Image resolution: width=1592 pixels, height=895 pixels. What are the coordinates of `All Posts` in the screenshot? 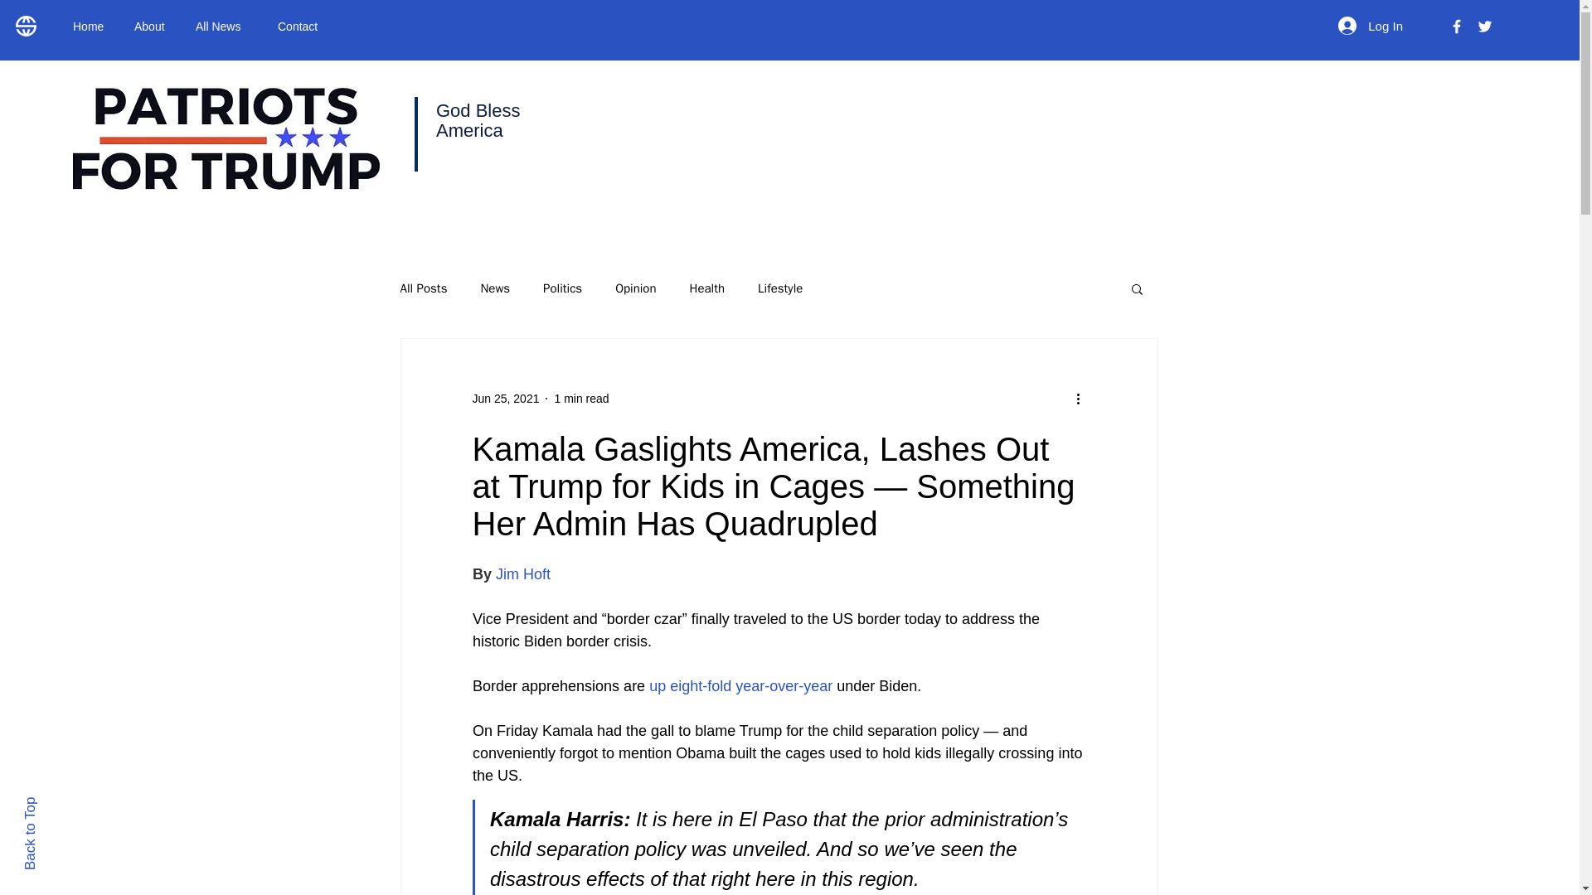 It's located at (423, 288).